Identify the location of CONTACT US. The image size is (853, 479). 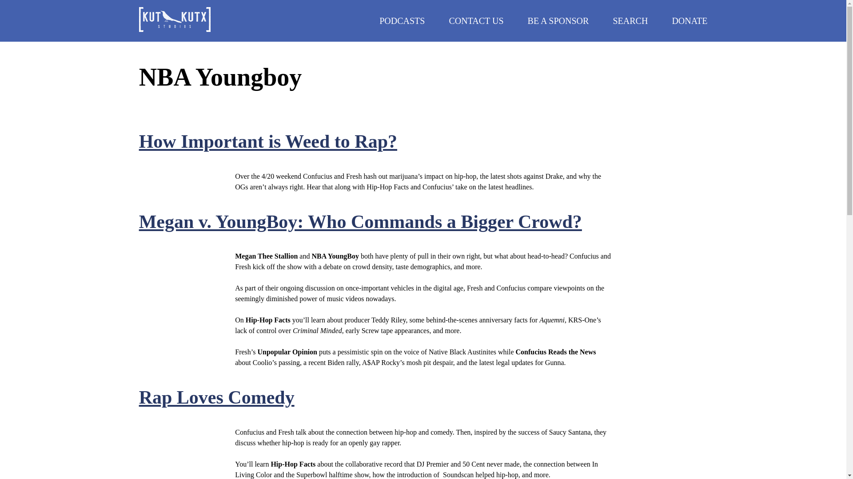
(475, 20).